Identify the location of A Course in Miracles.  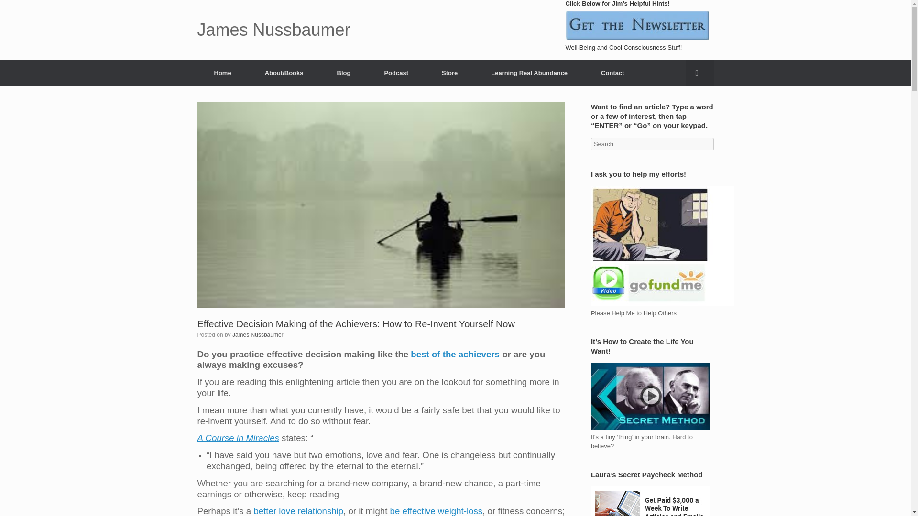
(238, 438).